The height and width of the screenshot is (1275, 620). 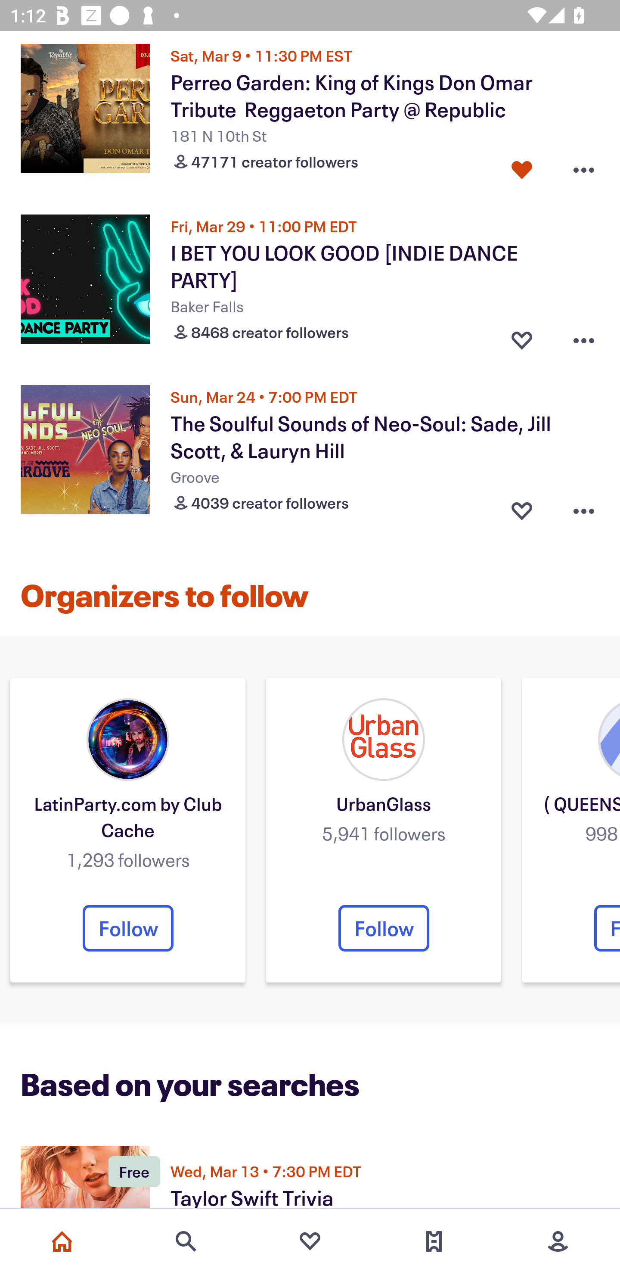 What do you see at coordinates (558, 1241) in the screenshot?
I see `More` at bounding box center [558, 1241].